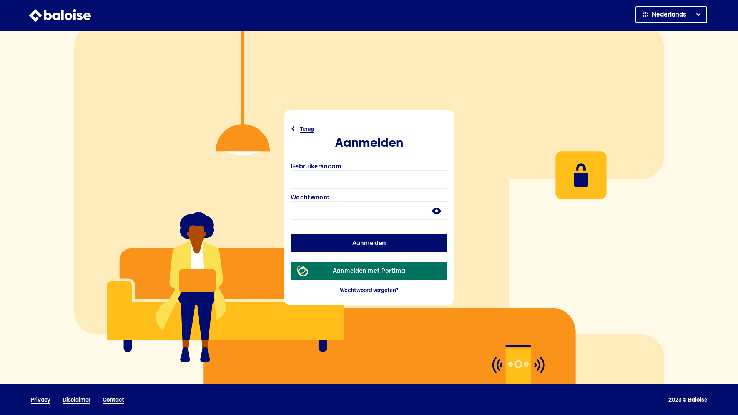 This screenshot has height=415, width=738. Describe the element at coordinates (369, 290) in the screenshot. I see `Wachtwoord vergeten?` at that location.